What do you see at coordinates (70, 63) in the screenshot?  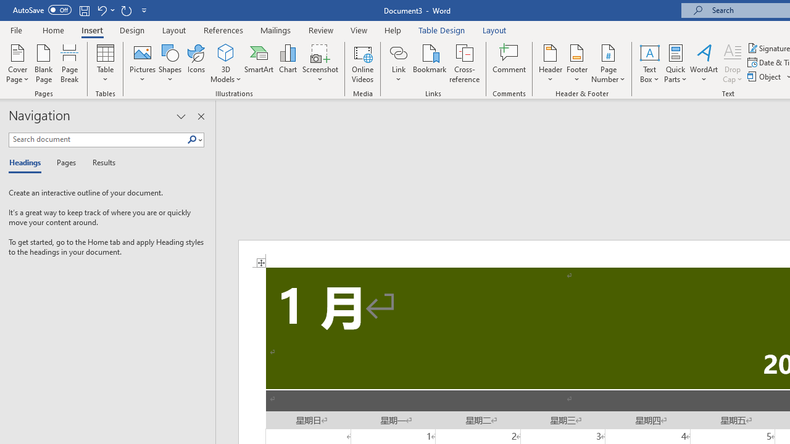 I see `Page Break` at bounding box center [70, 63].